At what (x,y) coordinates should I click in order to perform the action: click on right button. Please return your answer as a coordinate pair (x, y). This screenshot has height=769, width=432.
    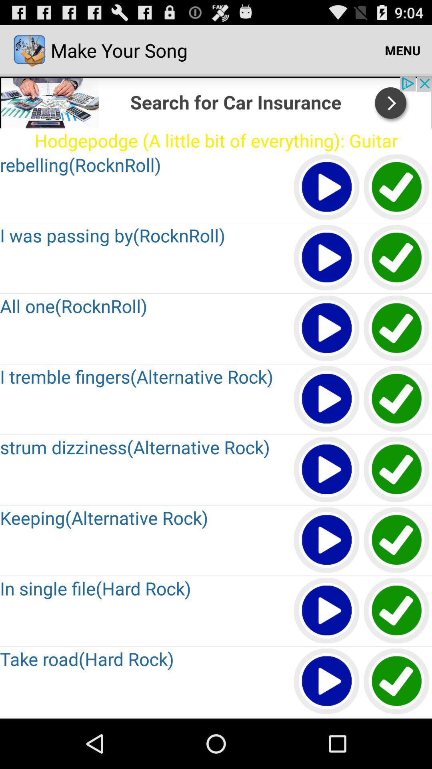
    Looking at the image, I should click on (397, 187).